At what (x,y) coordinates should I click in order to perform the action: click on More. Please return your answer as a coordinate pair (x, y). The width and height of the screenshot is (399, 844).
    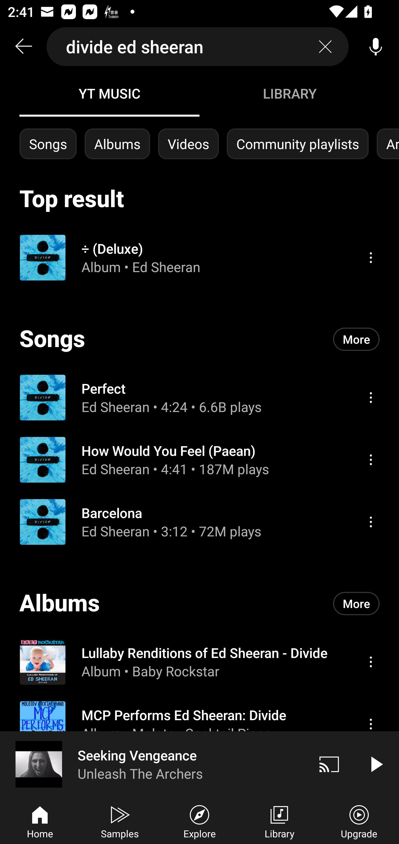
    Looking at the image, I should click on (356, 604).